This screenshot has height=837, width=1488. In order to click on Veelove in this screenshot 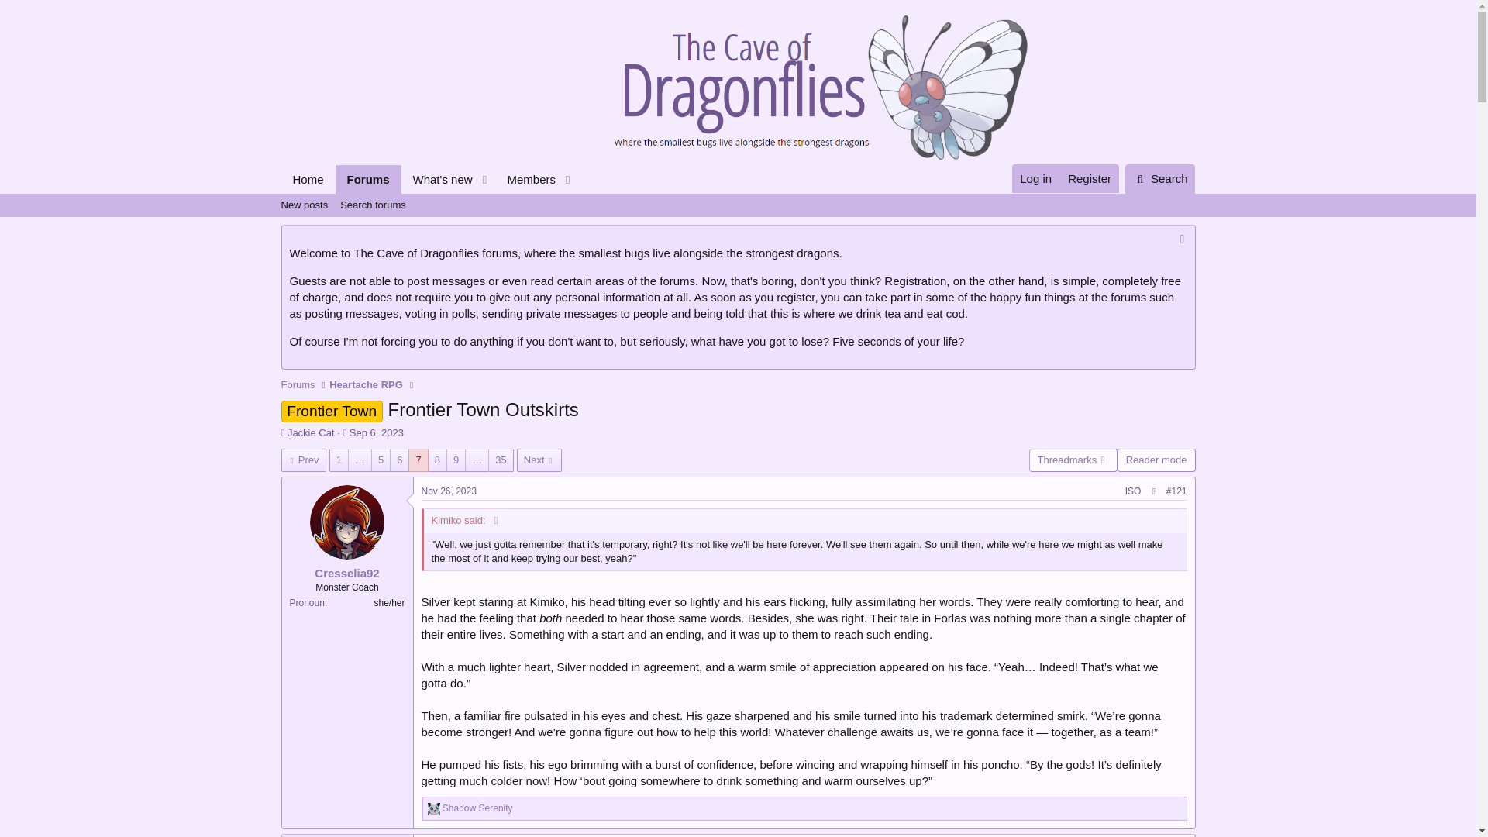, I will do `click(434, 808)`.